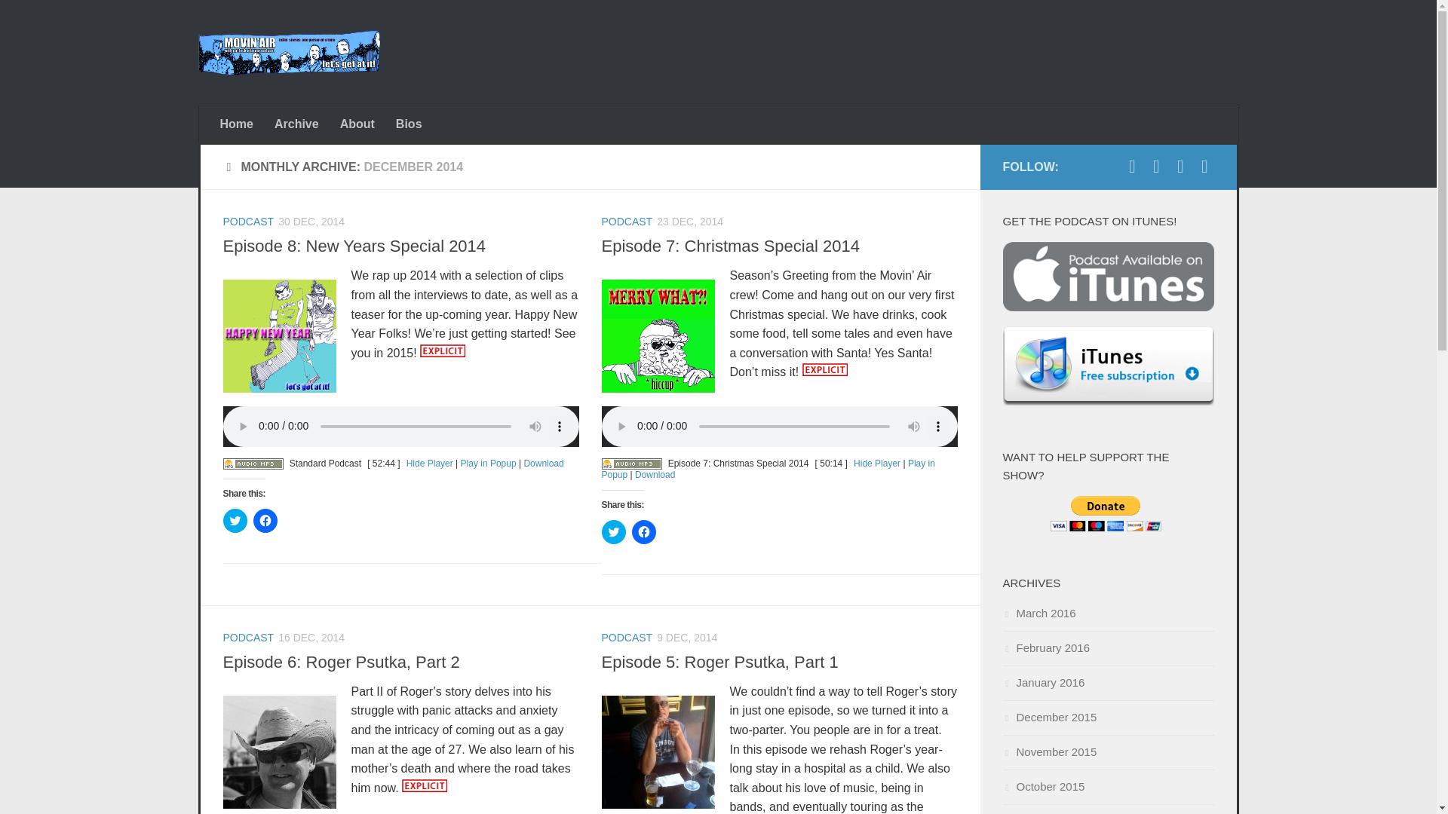 This screenshot has width=1448, height=814. What do you see at coordinates (296, 124) in the screenshot?
I see `Archive` at bounding box center [296, 124].